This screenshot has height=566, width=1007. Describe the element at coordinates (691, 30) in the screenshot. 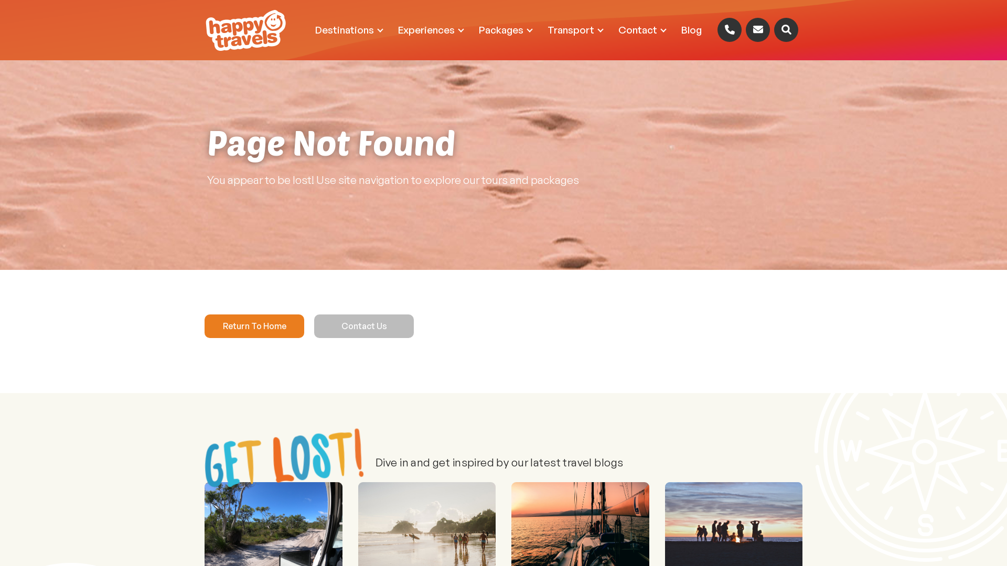

I see `Blog` at that location.